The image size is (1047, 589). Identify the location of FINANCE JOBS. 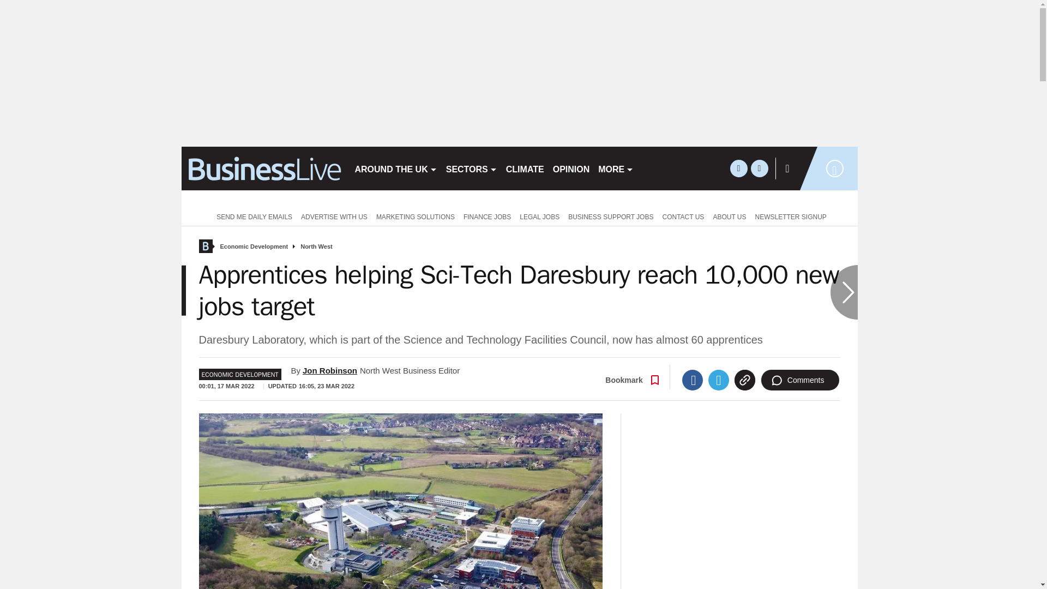
(487, 216).